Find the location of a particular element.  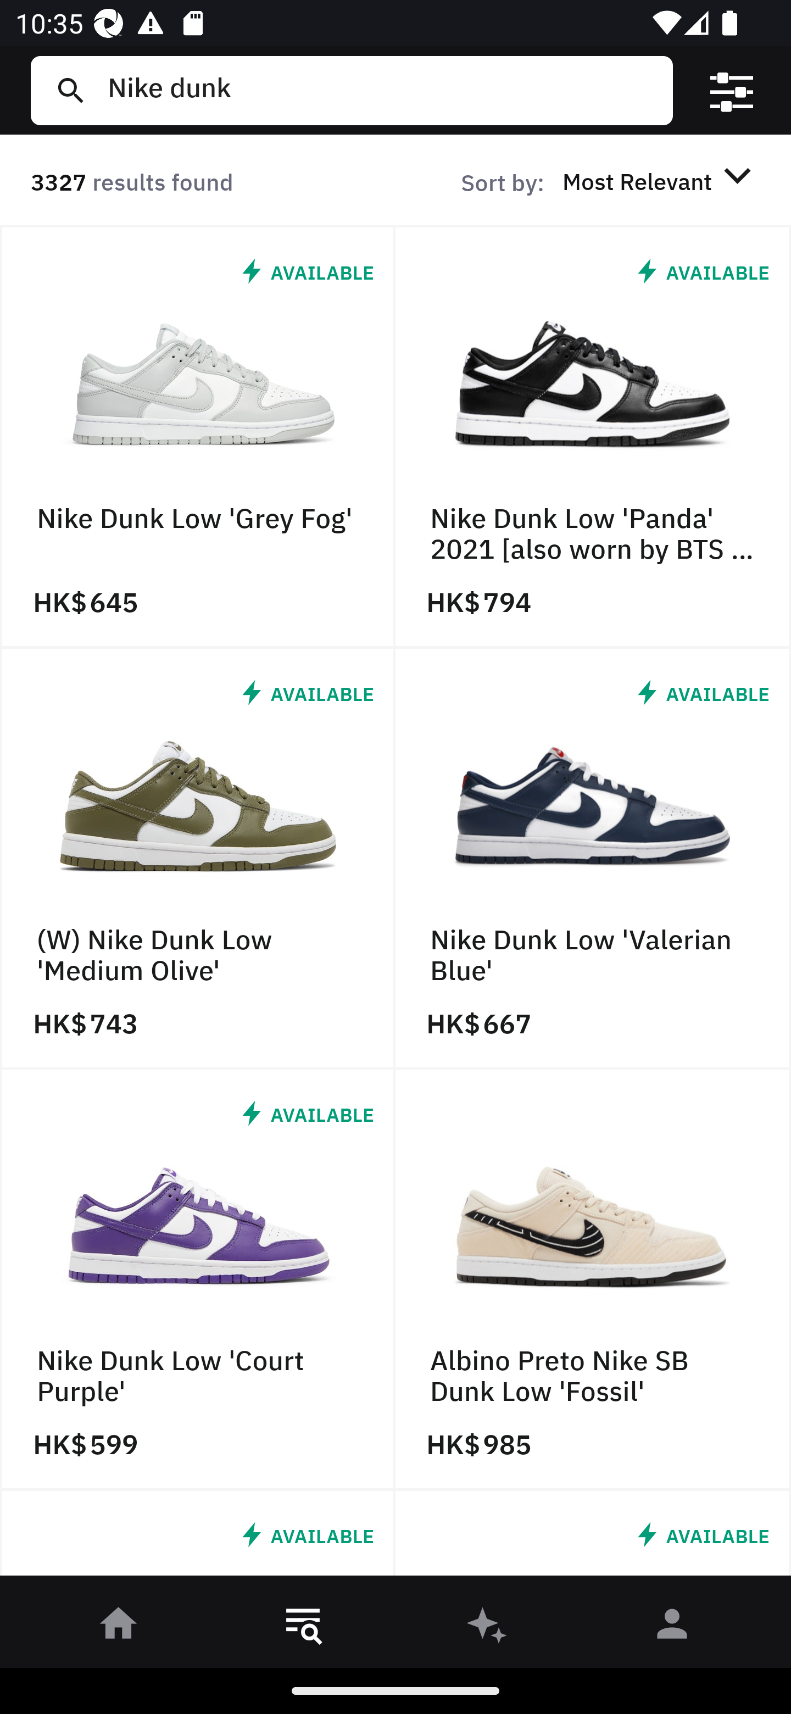

󱎸 is located at coordinates (303, 1627).